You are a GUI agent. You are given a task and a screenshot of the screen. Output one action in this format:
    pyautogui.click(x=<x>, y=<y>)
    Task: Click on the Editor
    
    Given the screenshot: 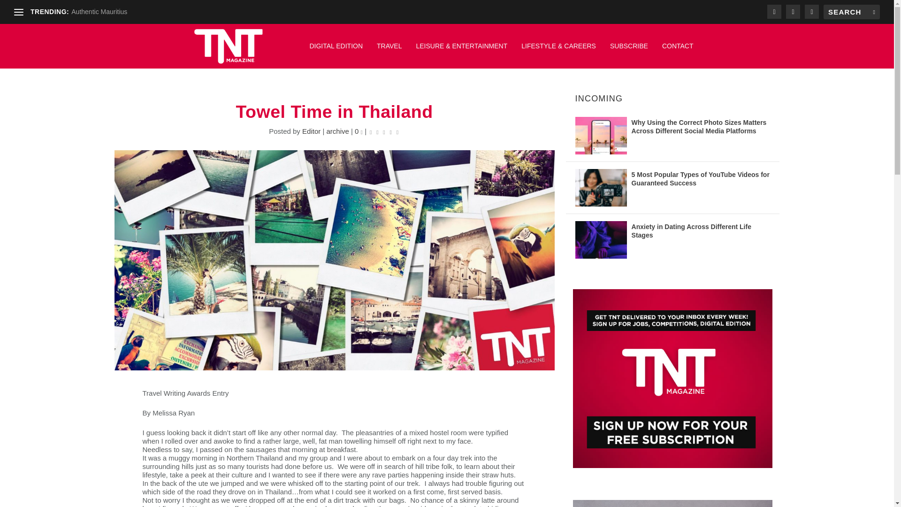 What is the action you would take?
    pyautogui.click(x=311, y=131)
    